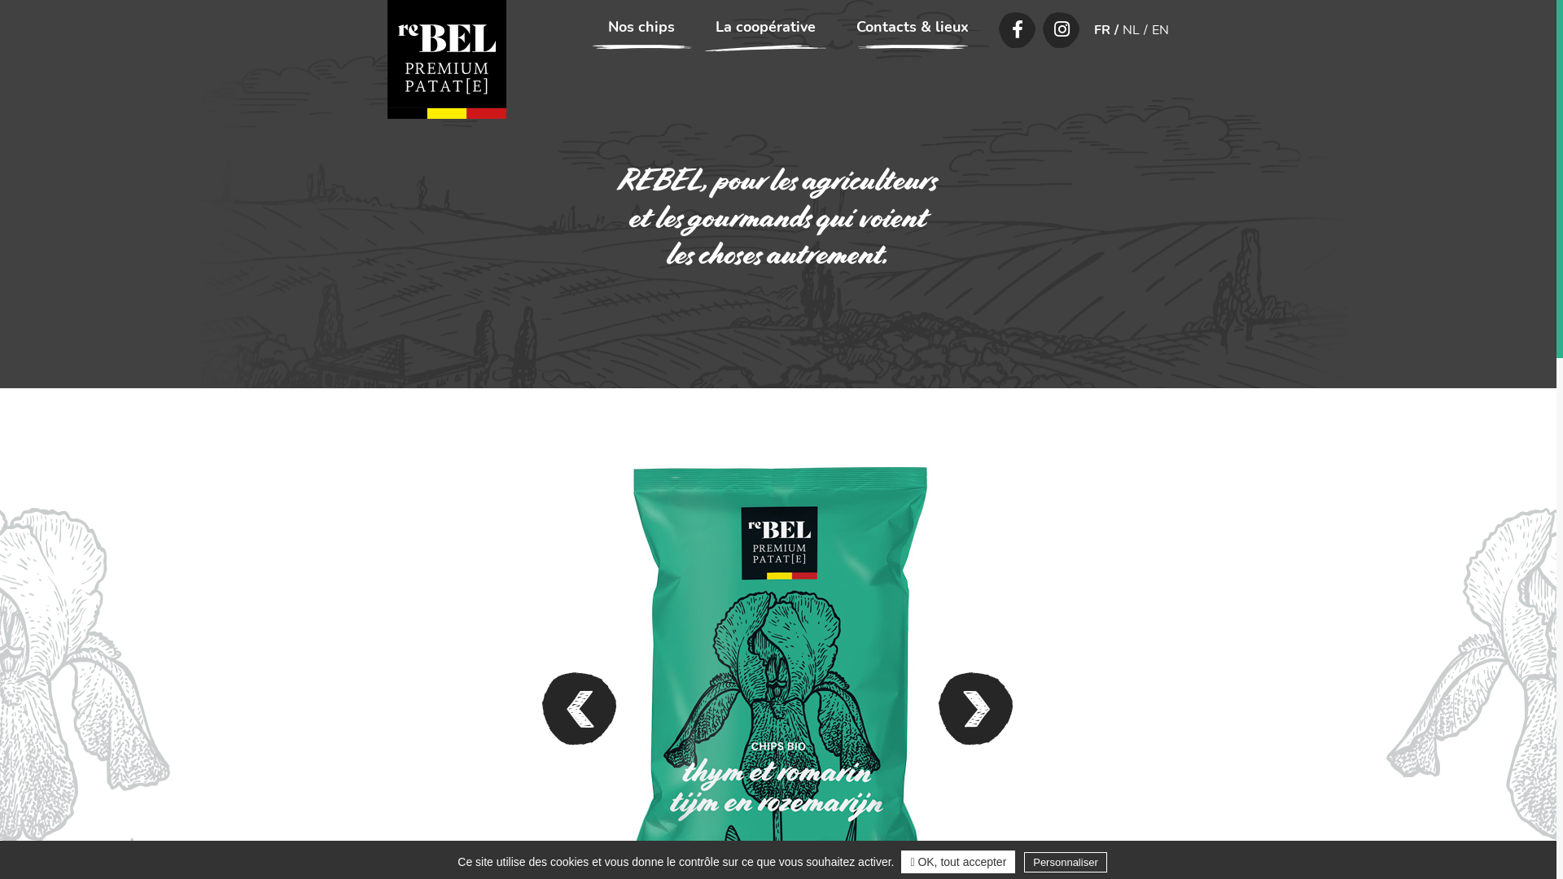 The width and height of the screenshot is (1563, 879). What do you see at coordinates (1161, 30) in the screenshot?
I see `EN` at bounding box center [1161, 30].